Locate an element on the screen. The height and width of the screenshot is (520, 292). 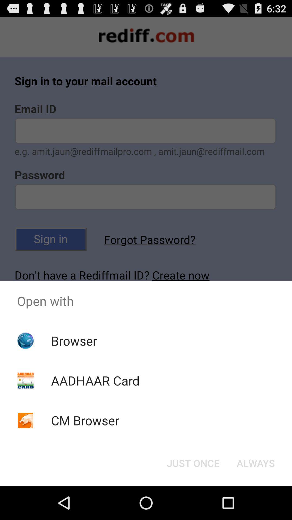
open the icon below open with item is located at coordinates (256, 463).